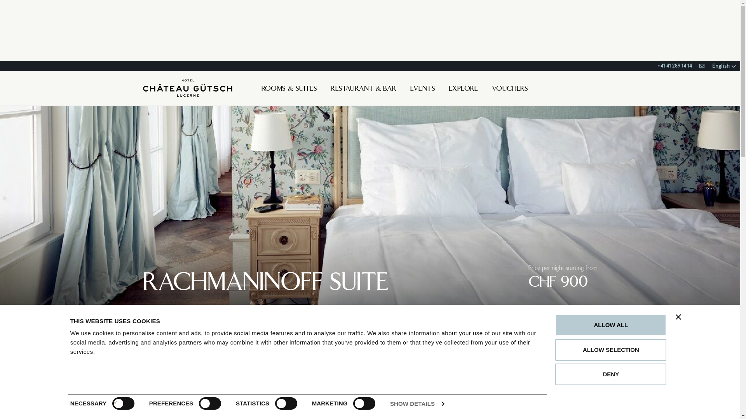 This screenshot has height=419, width=746. What do you see at coordinates (423, 90) in the screenshot?
I see `EVENTS` at bounding box center [423, 90].